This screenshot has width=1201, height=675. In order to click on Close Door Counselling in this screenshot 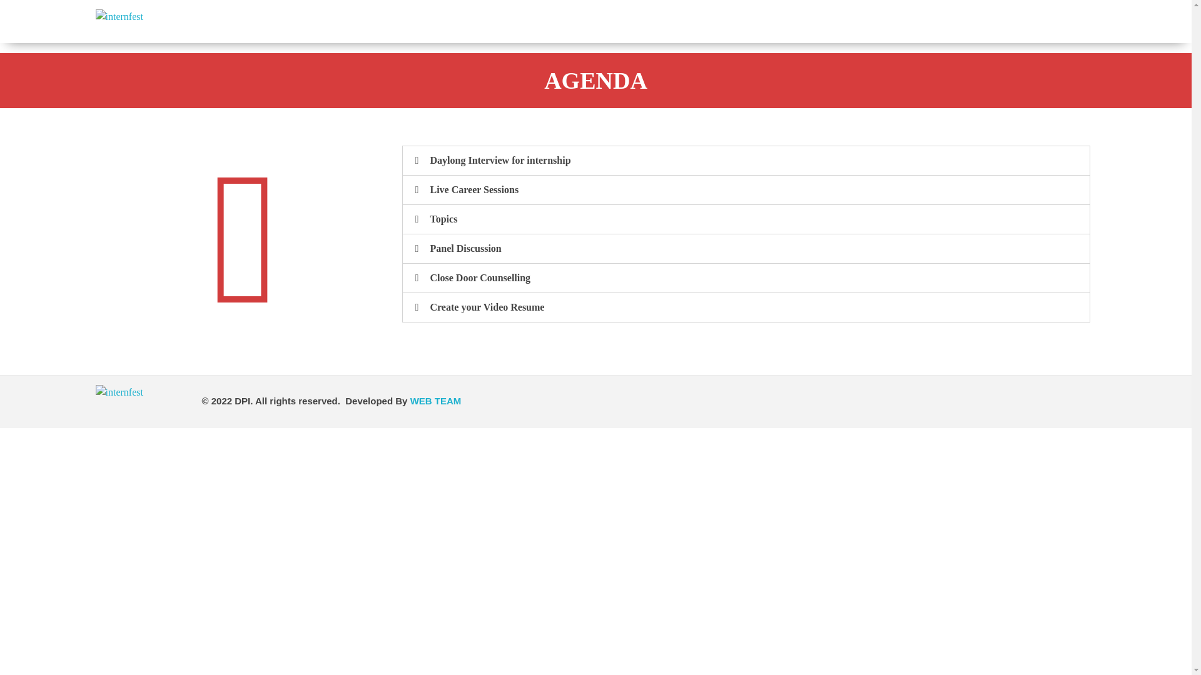, I will do `click(480, 277)`.